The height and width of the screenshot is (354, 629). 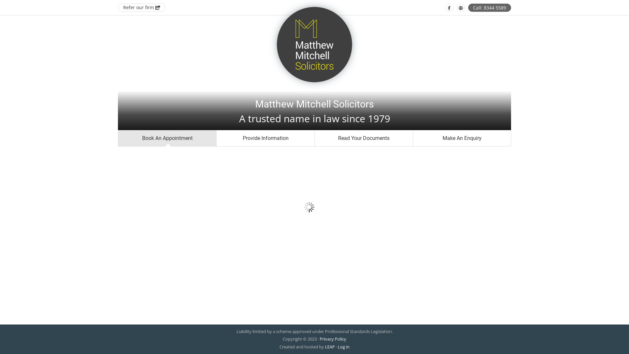 I want to click on Log in, so click(x=344, y=347).